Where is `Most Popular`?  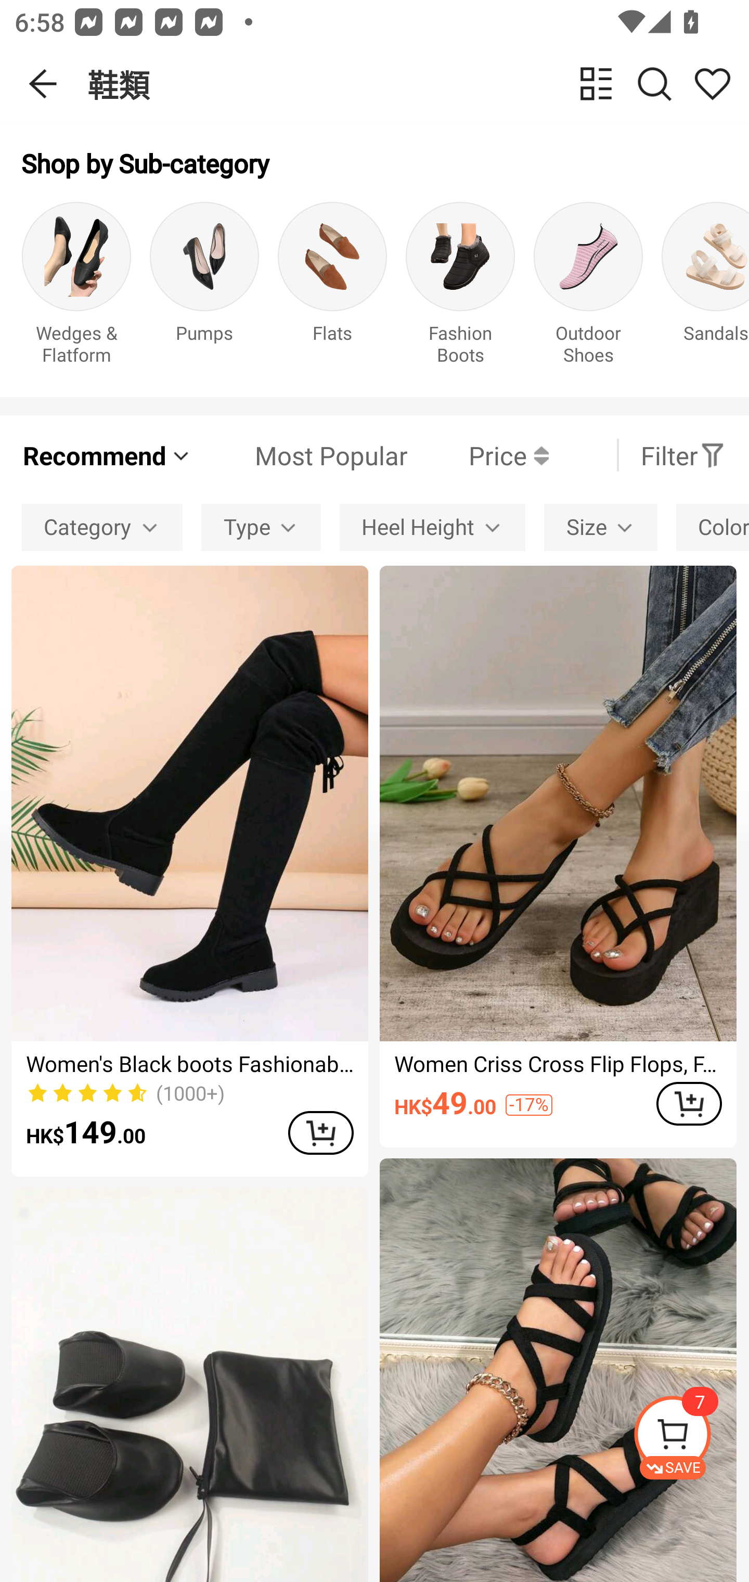
Most Popular is located at coordinates (300, 455).